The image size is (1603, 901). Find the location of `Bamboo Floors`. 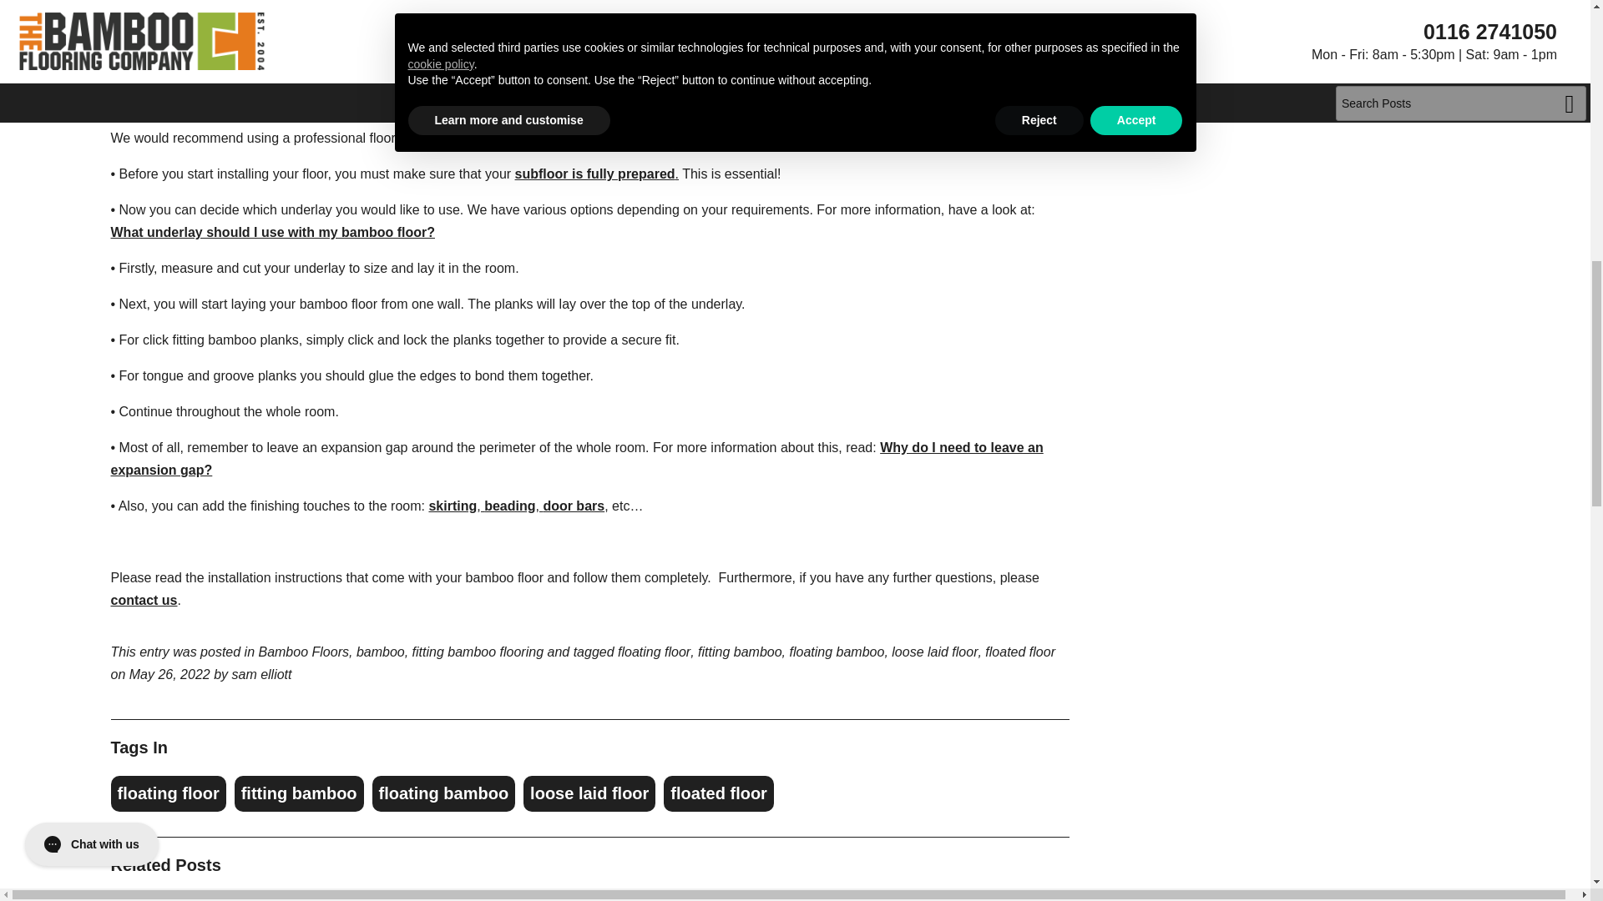

Bamboo Floors is located at coordinates (304, 652).